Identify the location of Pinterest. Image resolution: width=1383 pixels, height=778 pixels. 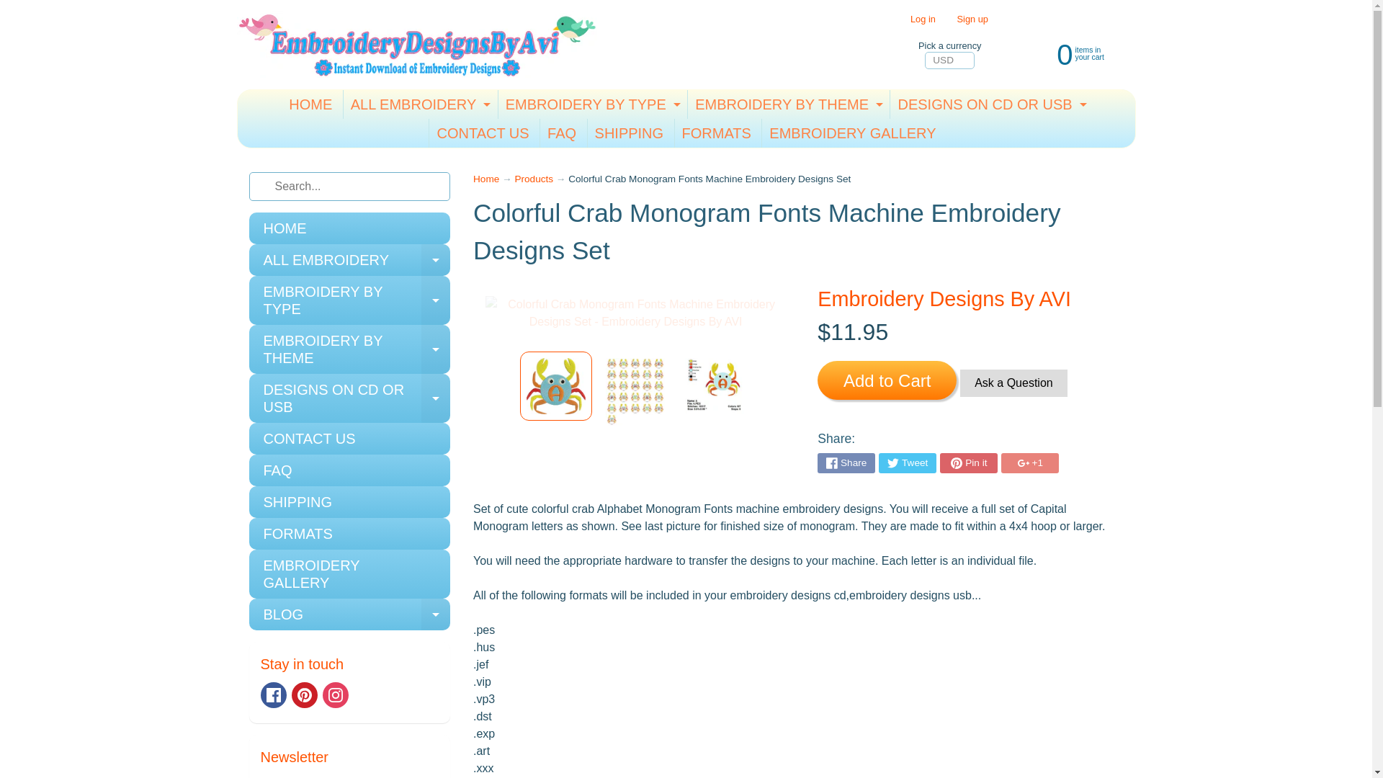
(1066, 53).